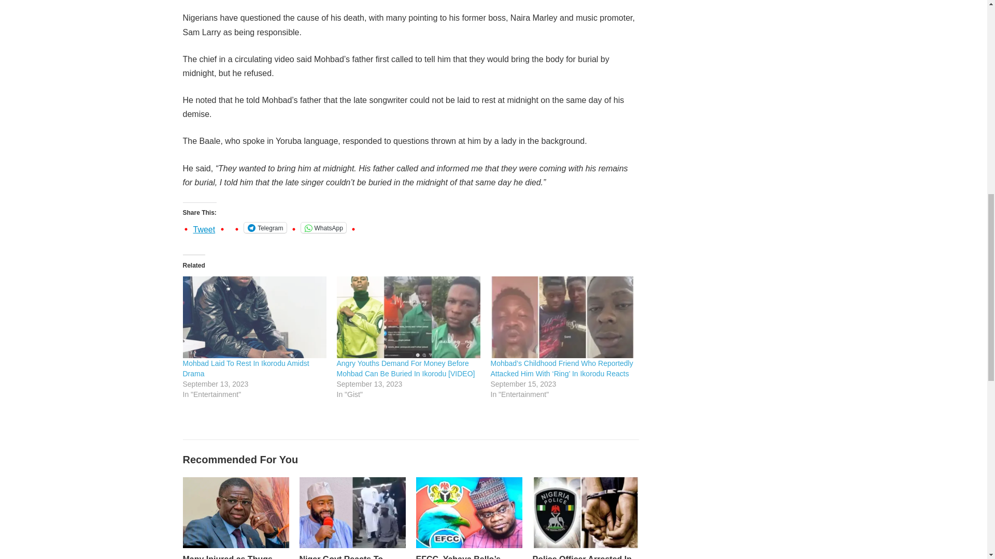 This screenshot has height=559, width=995. What do you see at coordinates (245, 369) in the screenshot?
I see `Mohbad Laid To Rest In Ikorodu Amidst Drama` at bounding box center [245, 369].